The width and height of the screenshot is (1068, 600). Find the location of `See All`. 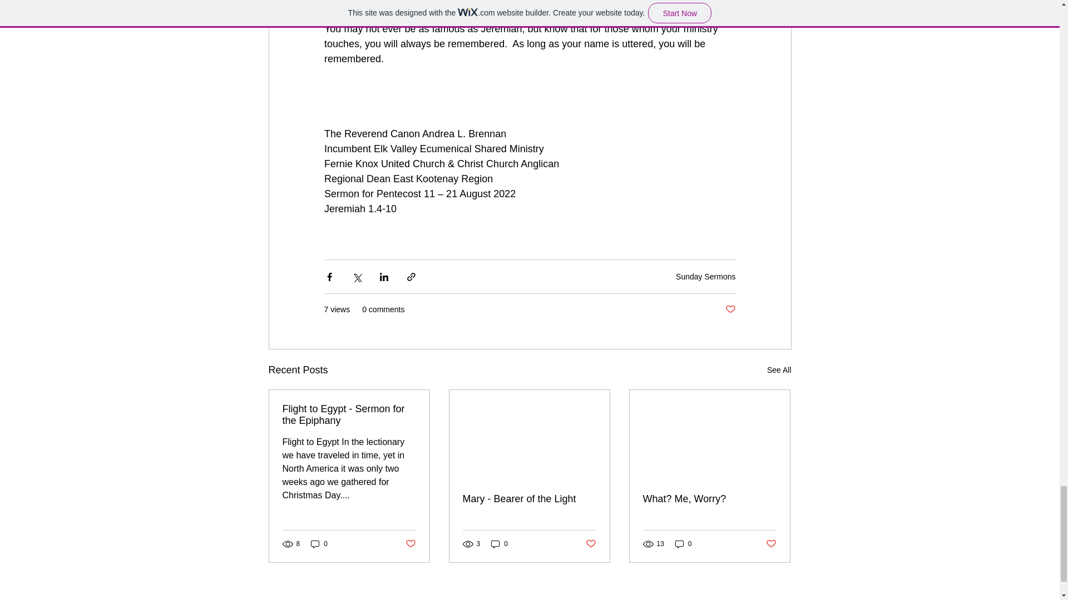

See All is located at coordinates (779, 370).